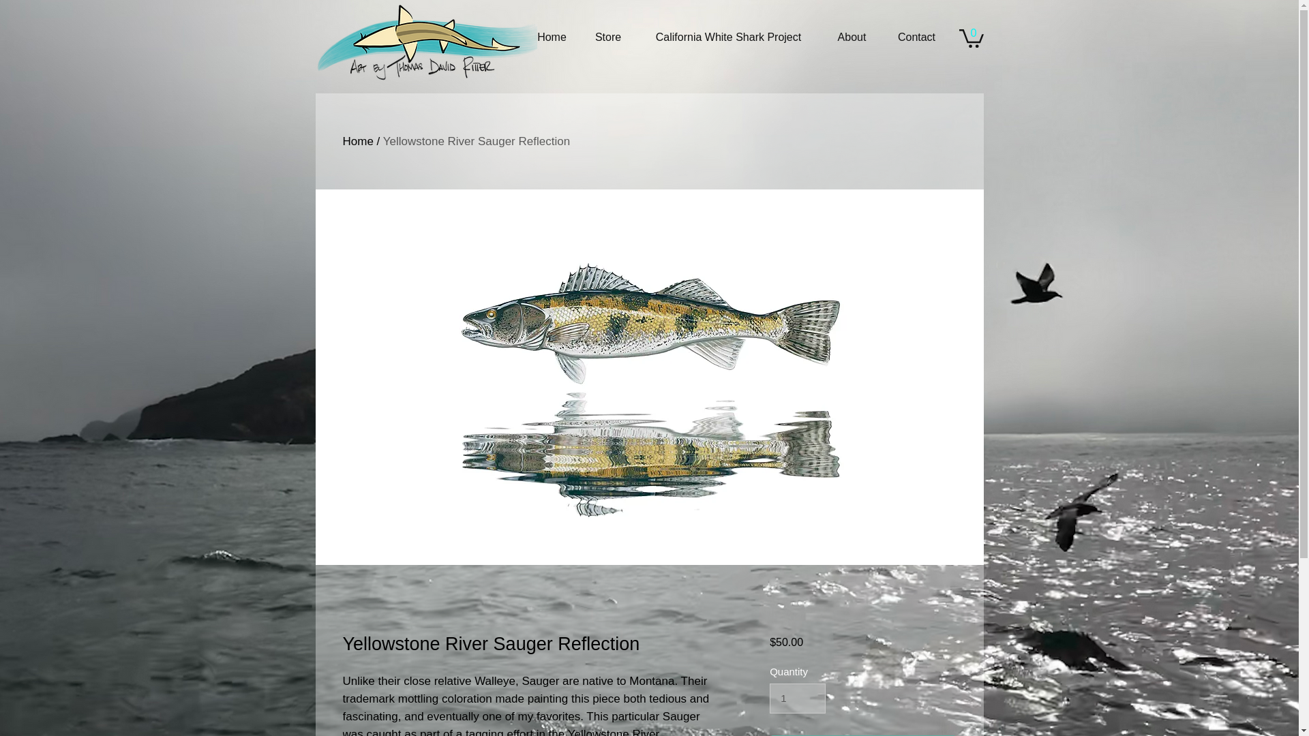 This screenshot has height=736, width=1309. I want to click on California White Shark Project, so click(728, 37).